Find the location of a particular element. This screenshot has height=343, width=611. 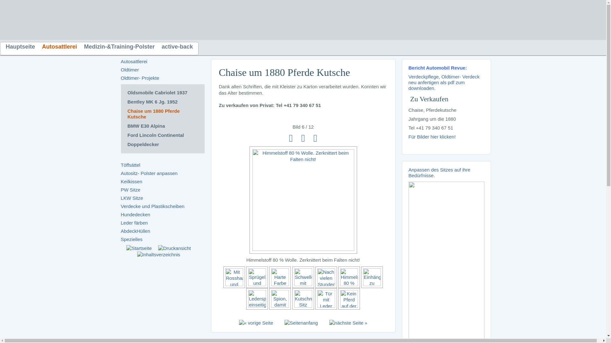

Kutschner Sitz echt Leder is located at coordinates (304, 306).